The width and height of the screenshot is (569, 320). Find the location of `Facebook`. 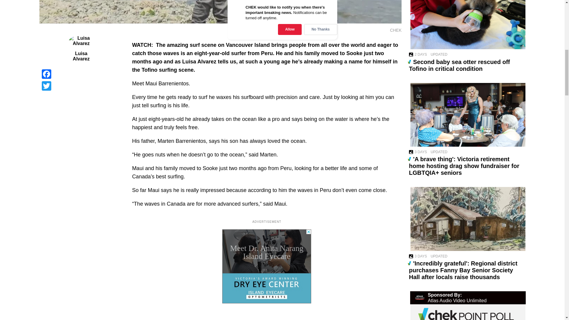

Facebook is located at coordinates (81, 74).